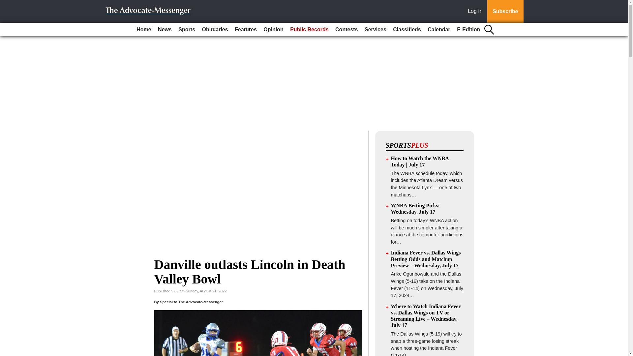  What do you see at coordinates (165, 30) in the screenshot?
I see `News` at bounding box center [165, 30].